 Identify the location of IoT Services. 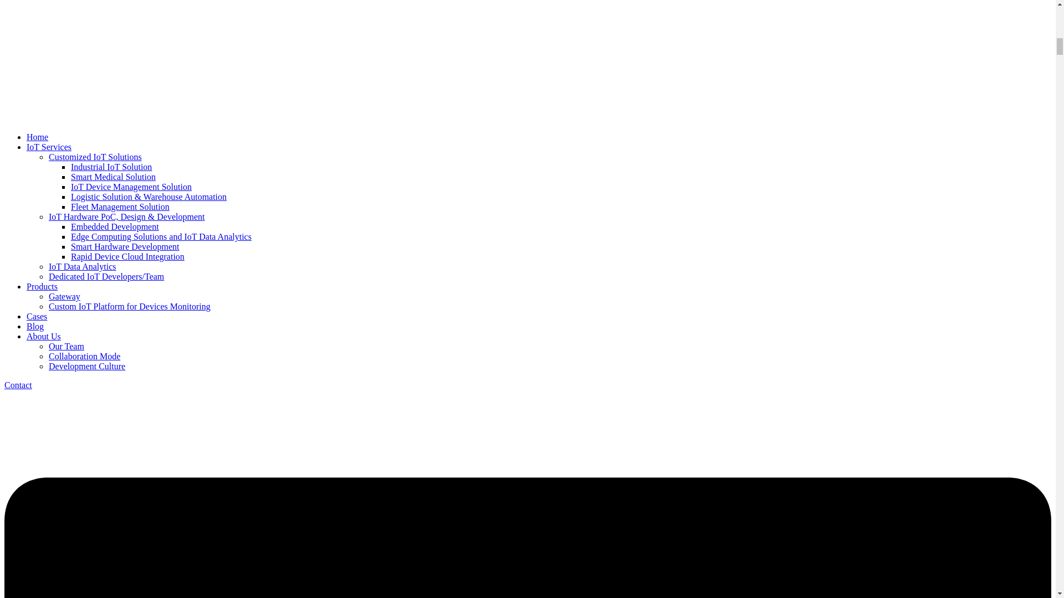
(49, 147).